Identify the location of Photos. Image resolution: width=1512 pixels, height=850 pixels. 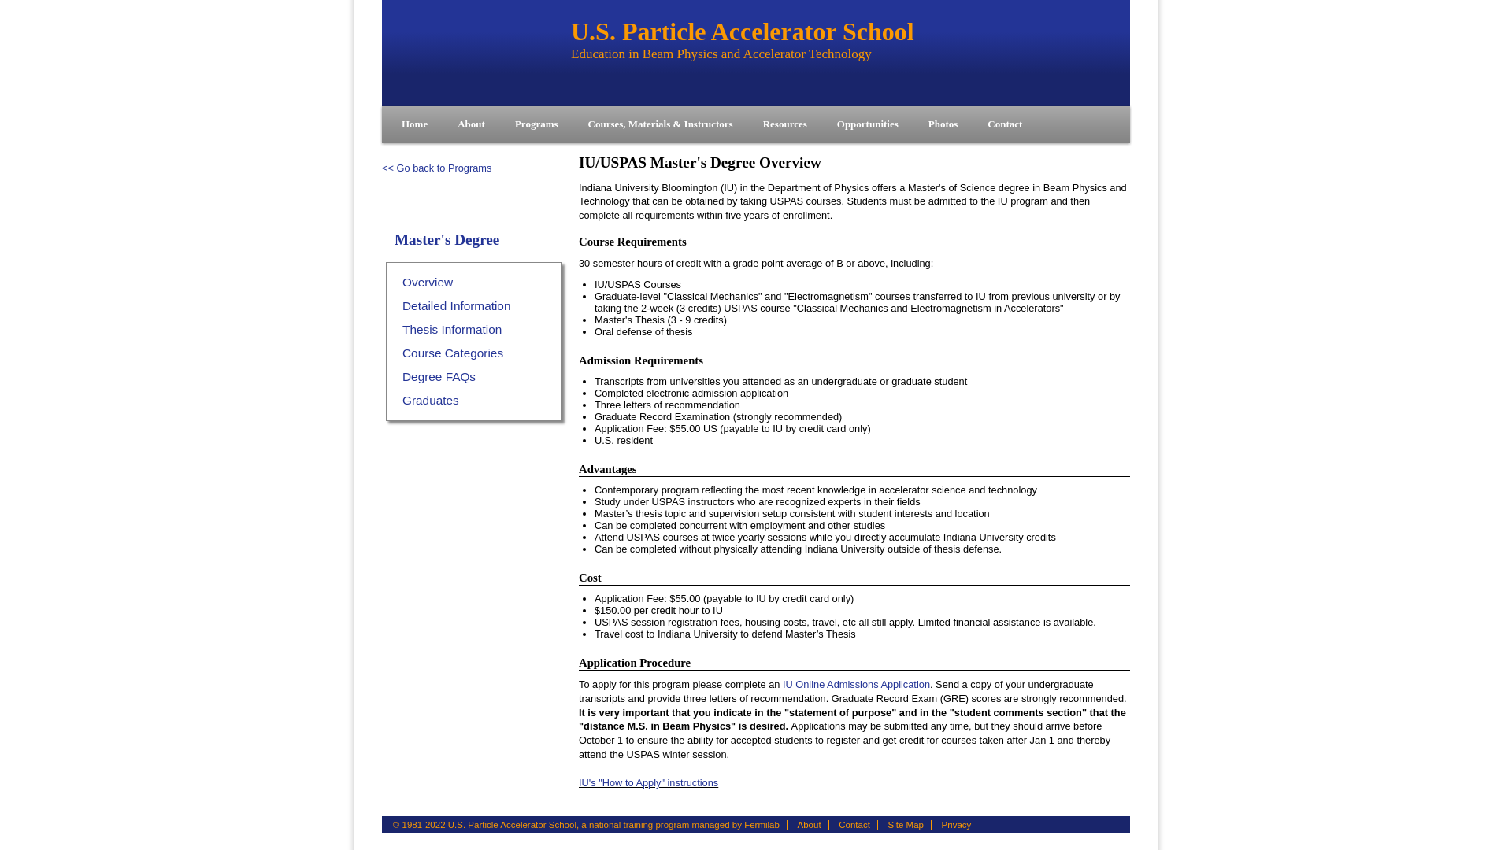
(943, 124).